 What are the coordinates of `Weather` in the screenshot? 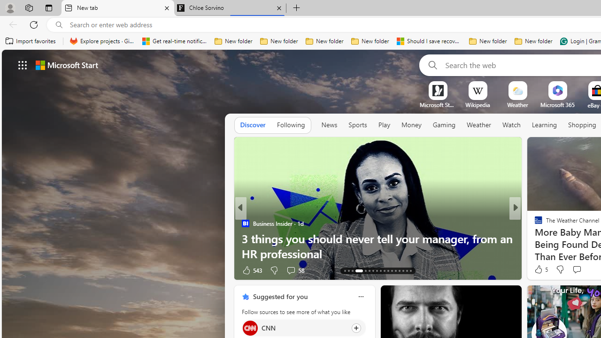 It's located at (479, 125).